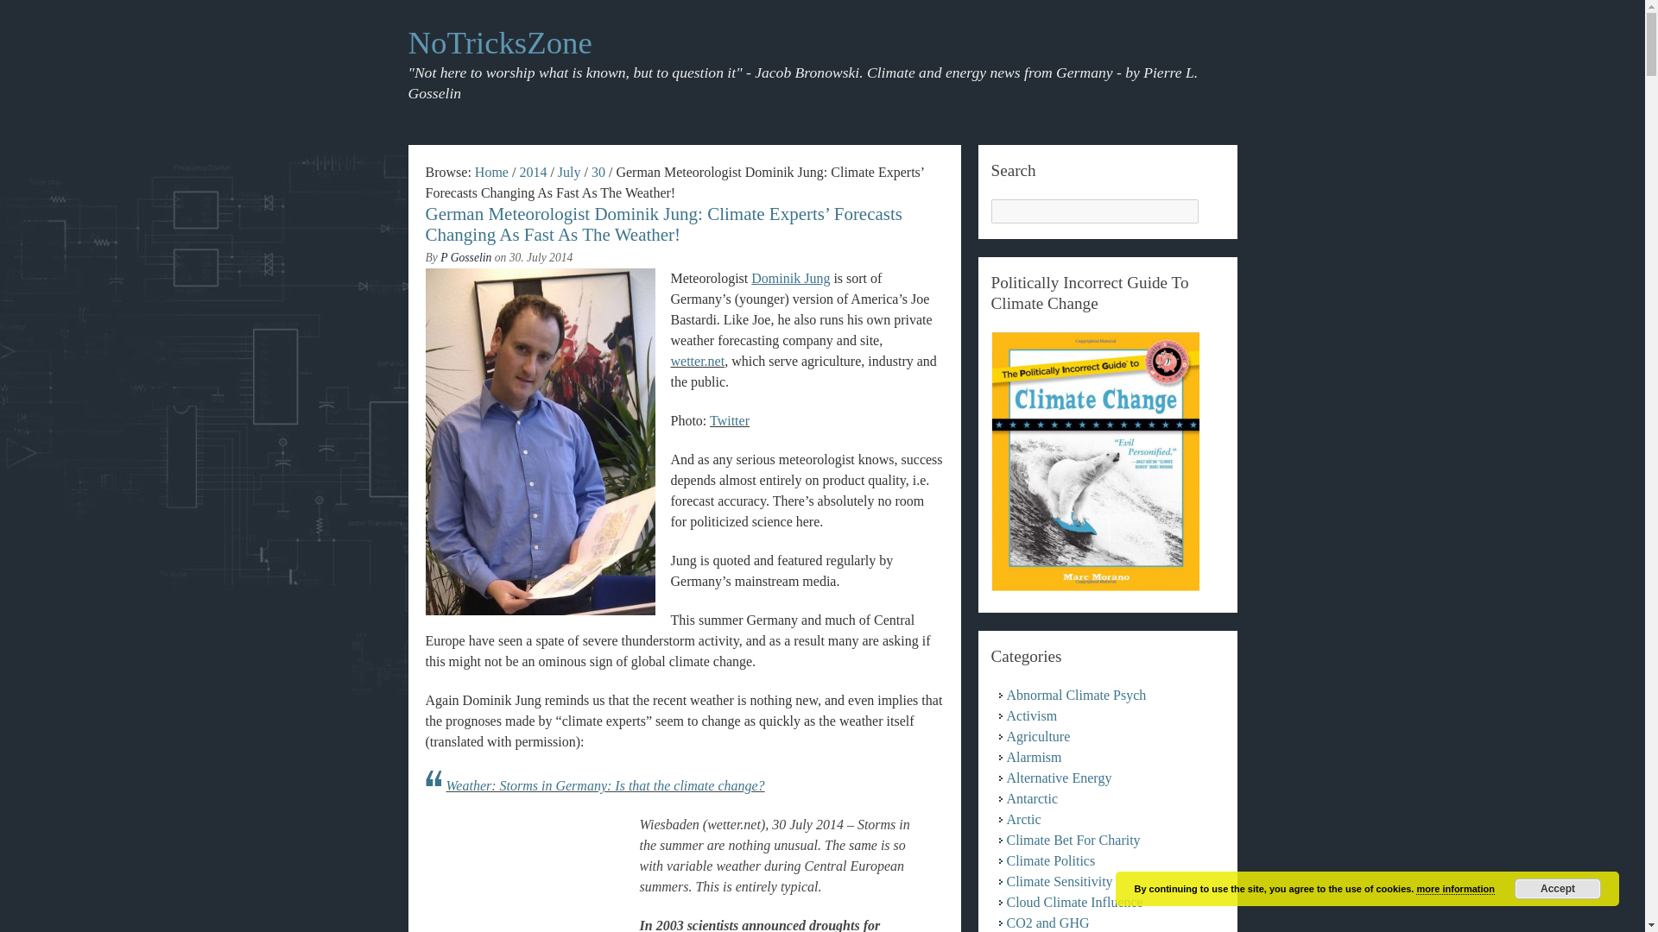 This screenshot has height=932, width=1658. Describe the element at coordinates (569, 173) in the screenshot. I see `July 2014` at that location.